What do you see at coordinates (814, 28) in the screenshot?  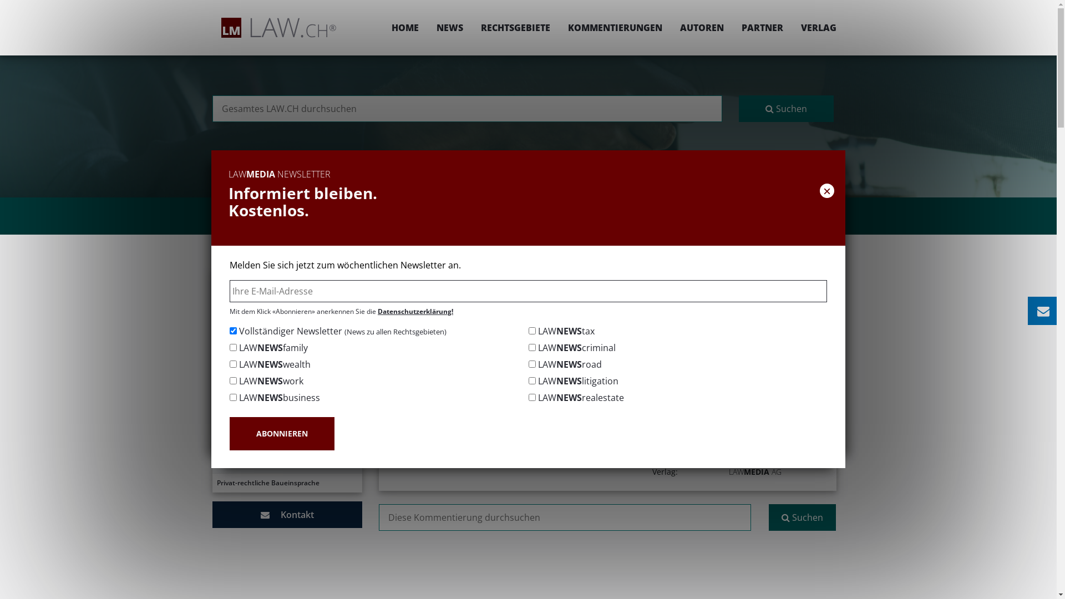 I see `VERLAG` at bounding box center [814, 28].